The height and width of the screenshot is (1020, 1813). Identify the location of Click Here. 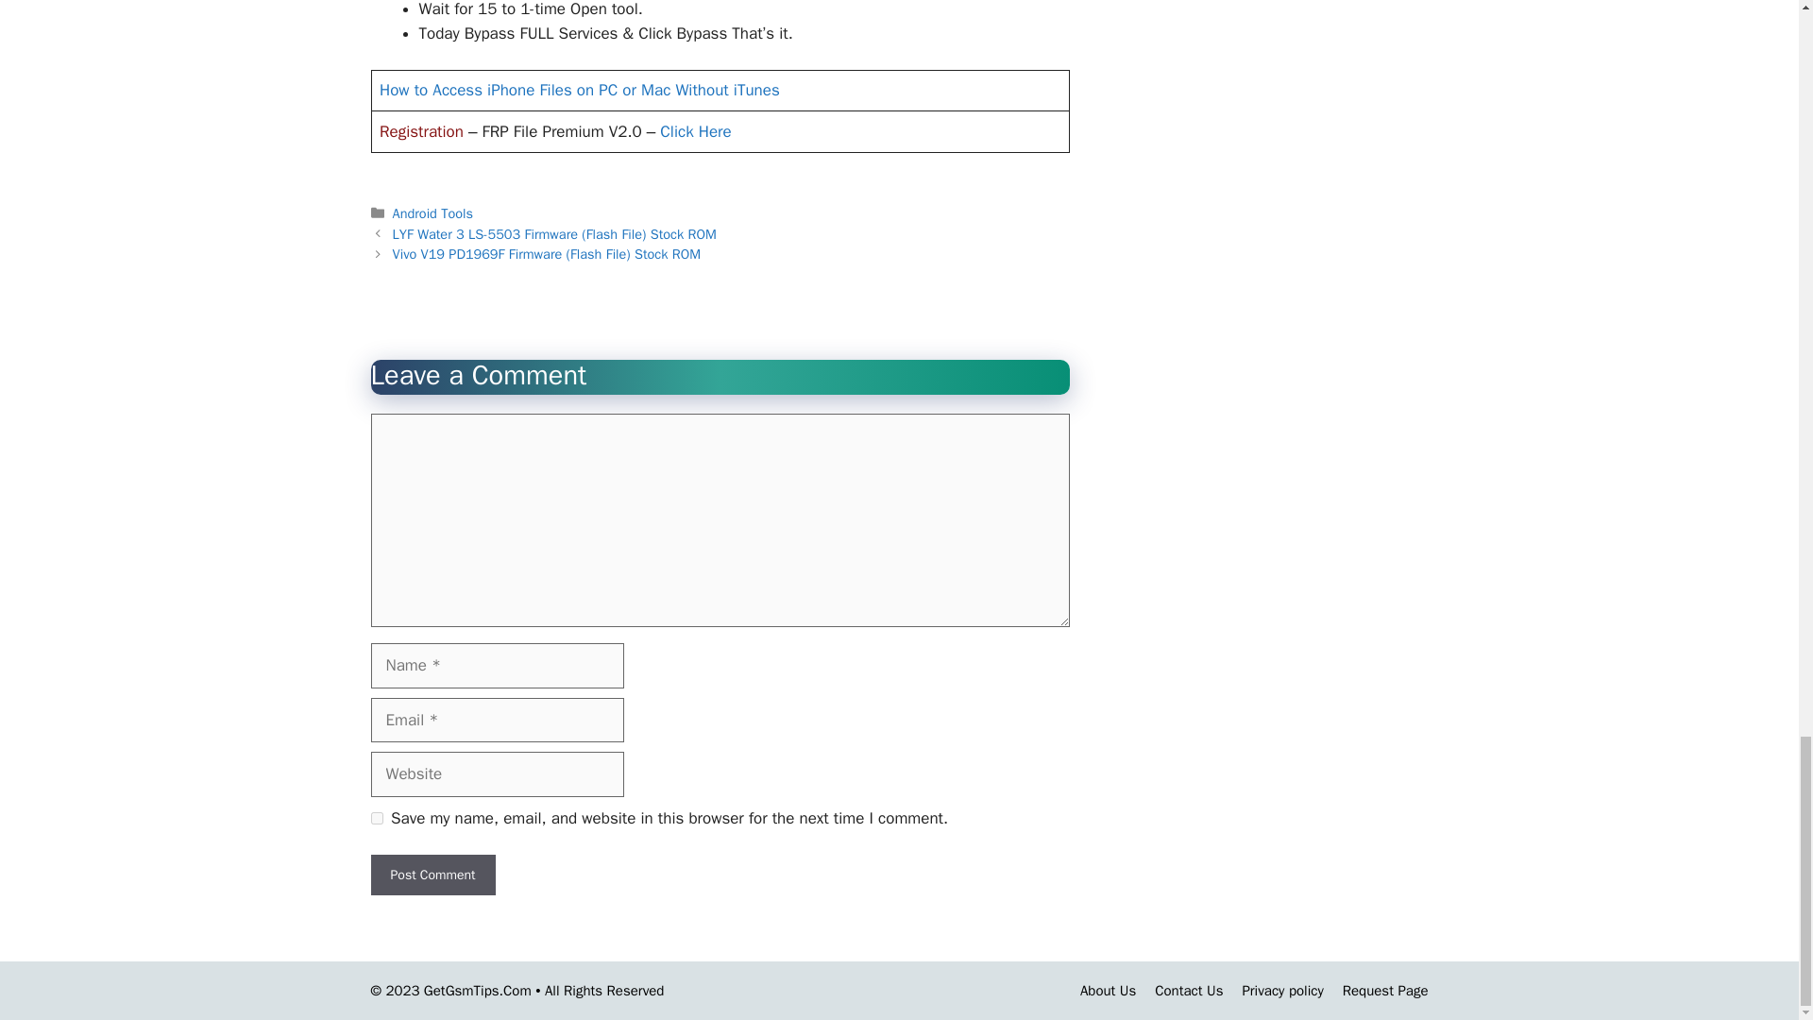
(695, 131).